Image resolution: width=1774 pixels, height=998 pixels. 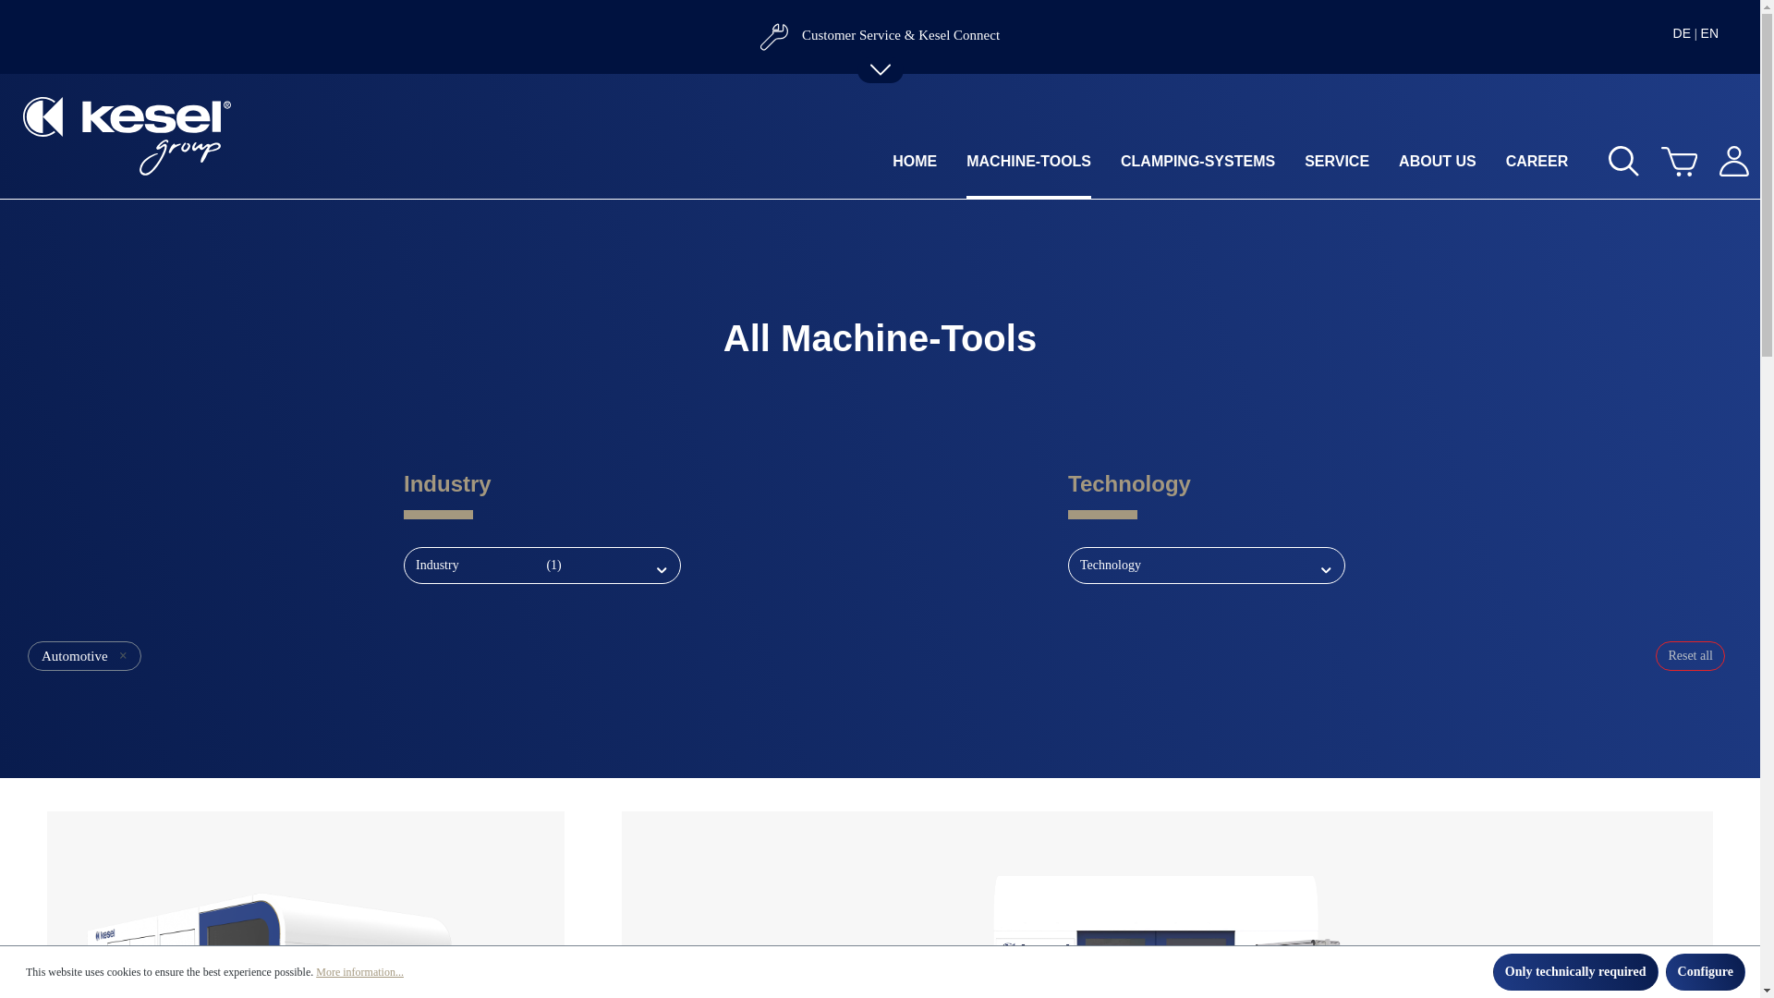 What do you see at coordinates (1351, 170) in the screenshot?
I see `SERVICE` at bounding box center [1351, 170].